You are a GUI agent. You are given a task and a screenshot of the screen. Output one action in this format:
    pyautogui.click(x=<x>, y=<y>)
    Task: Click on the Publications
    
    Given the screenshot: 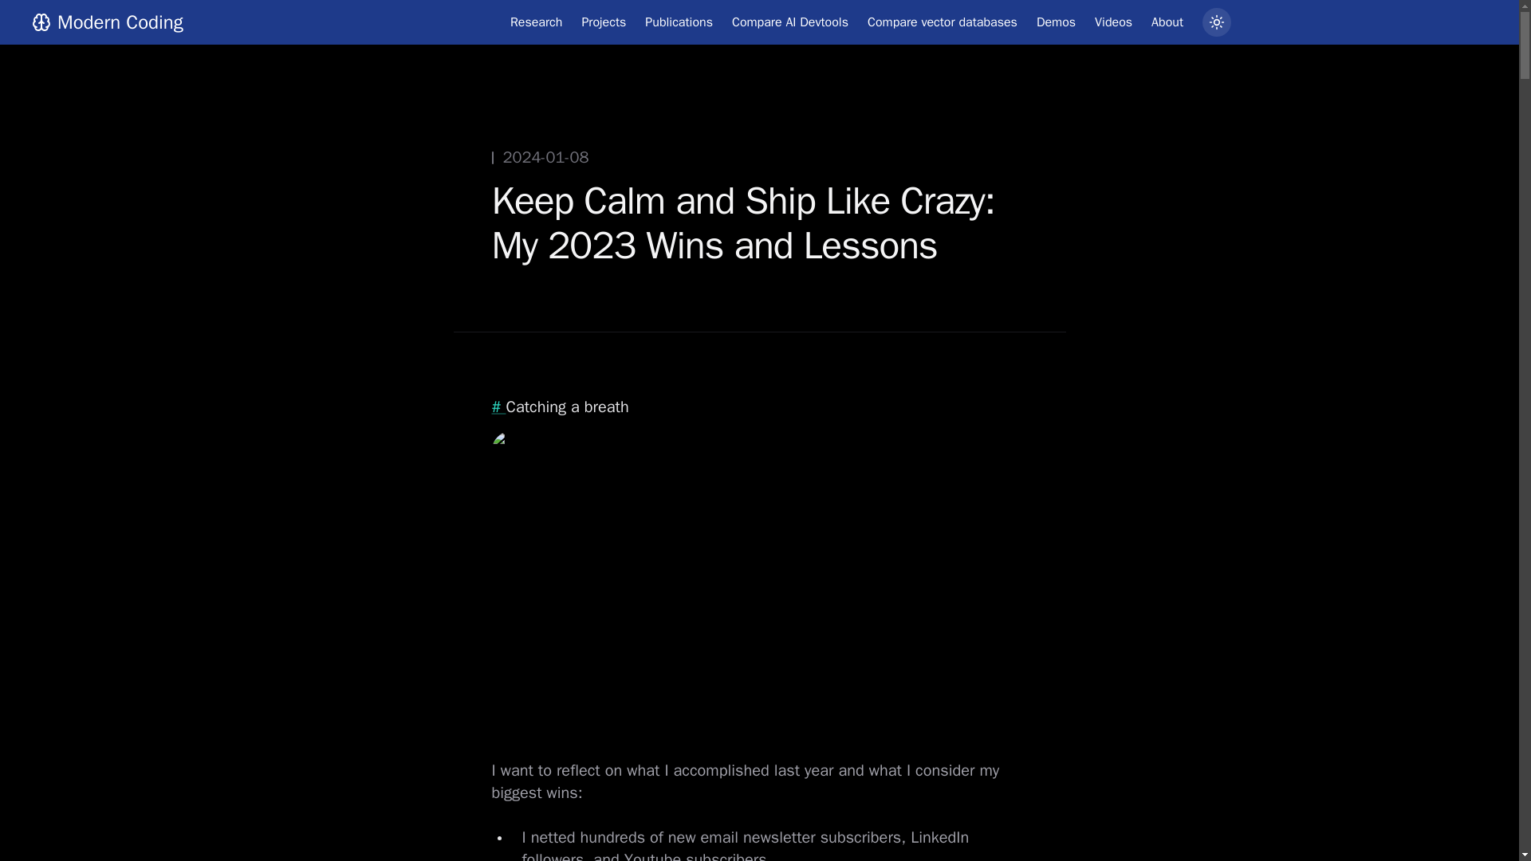 What is the action you would take?
    pyautogui.click(x=679, y=22)
    